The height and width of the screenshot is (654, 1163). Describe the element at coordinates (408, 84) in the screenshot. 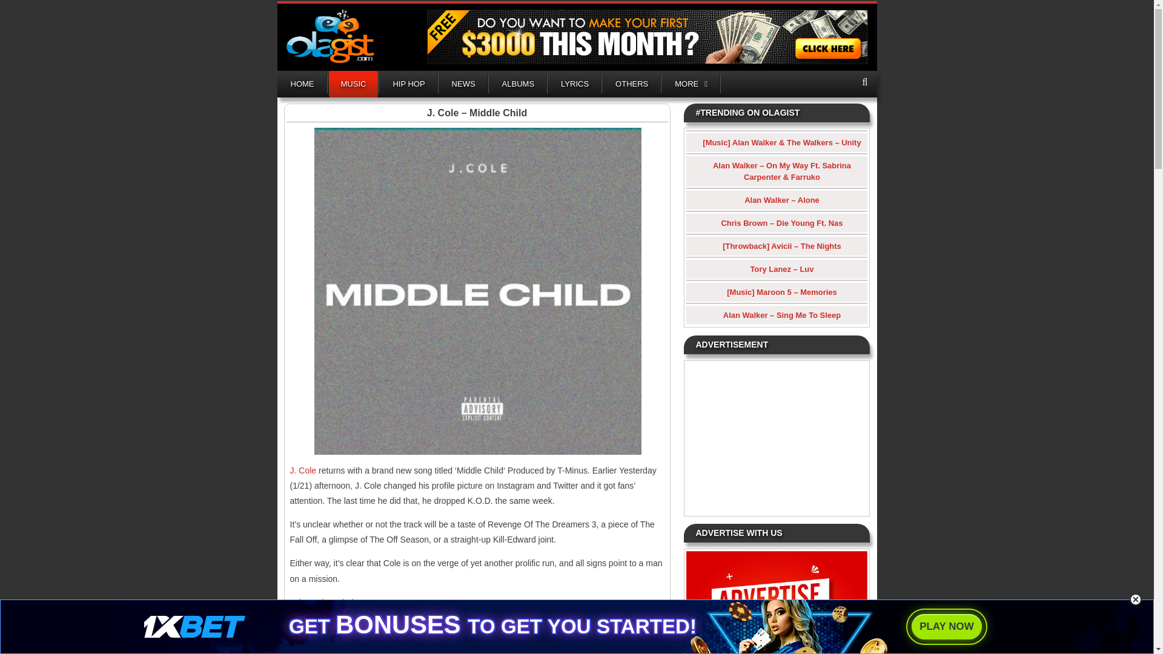

I see `HIP HOP` at that location.